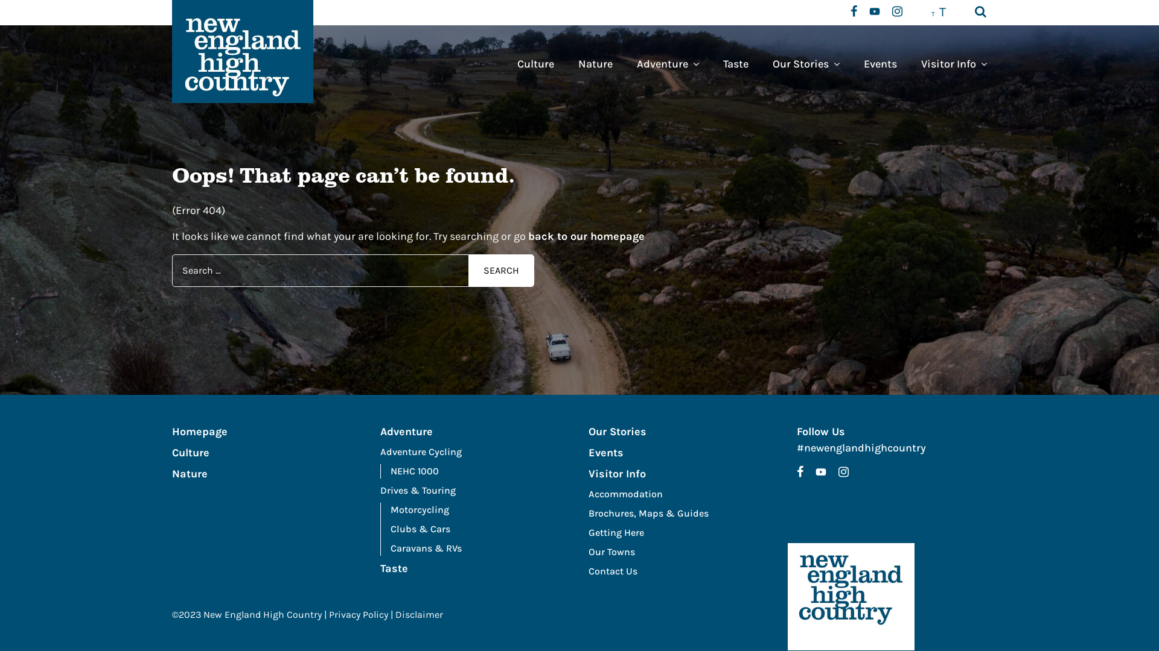  What do you see at coordinates (481, 510) in the screenshot?
I see `Motorcycling` at bounding box center [481, 510].